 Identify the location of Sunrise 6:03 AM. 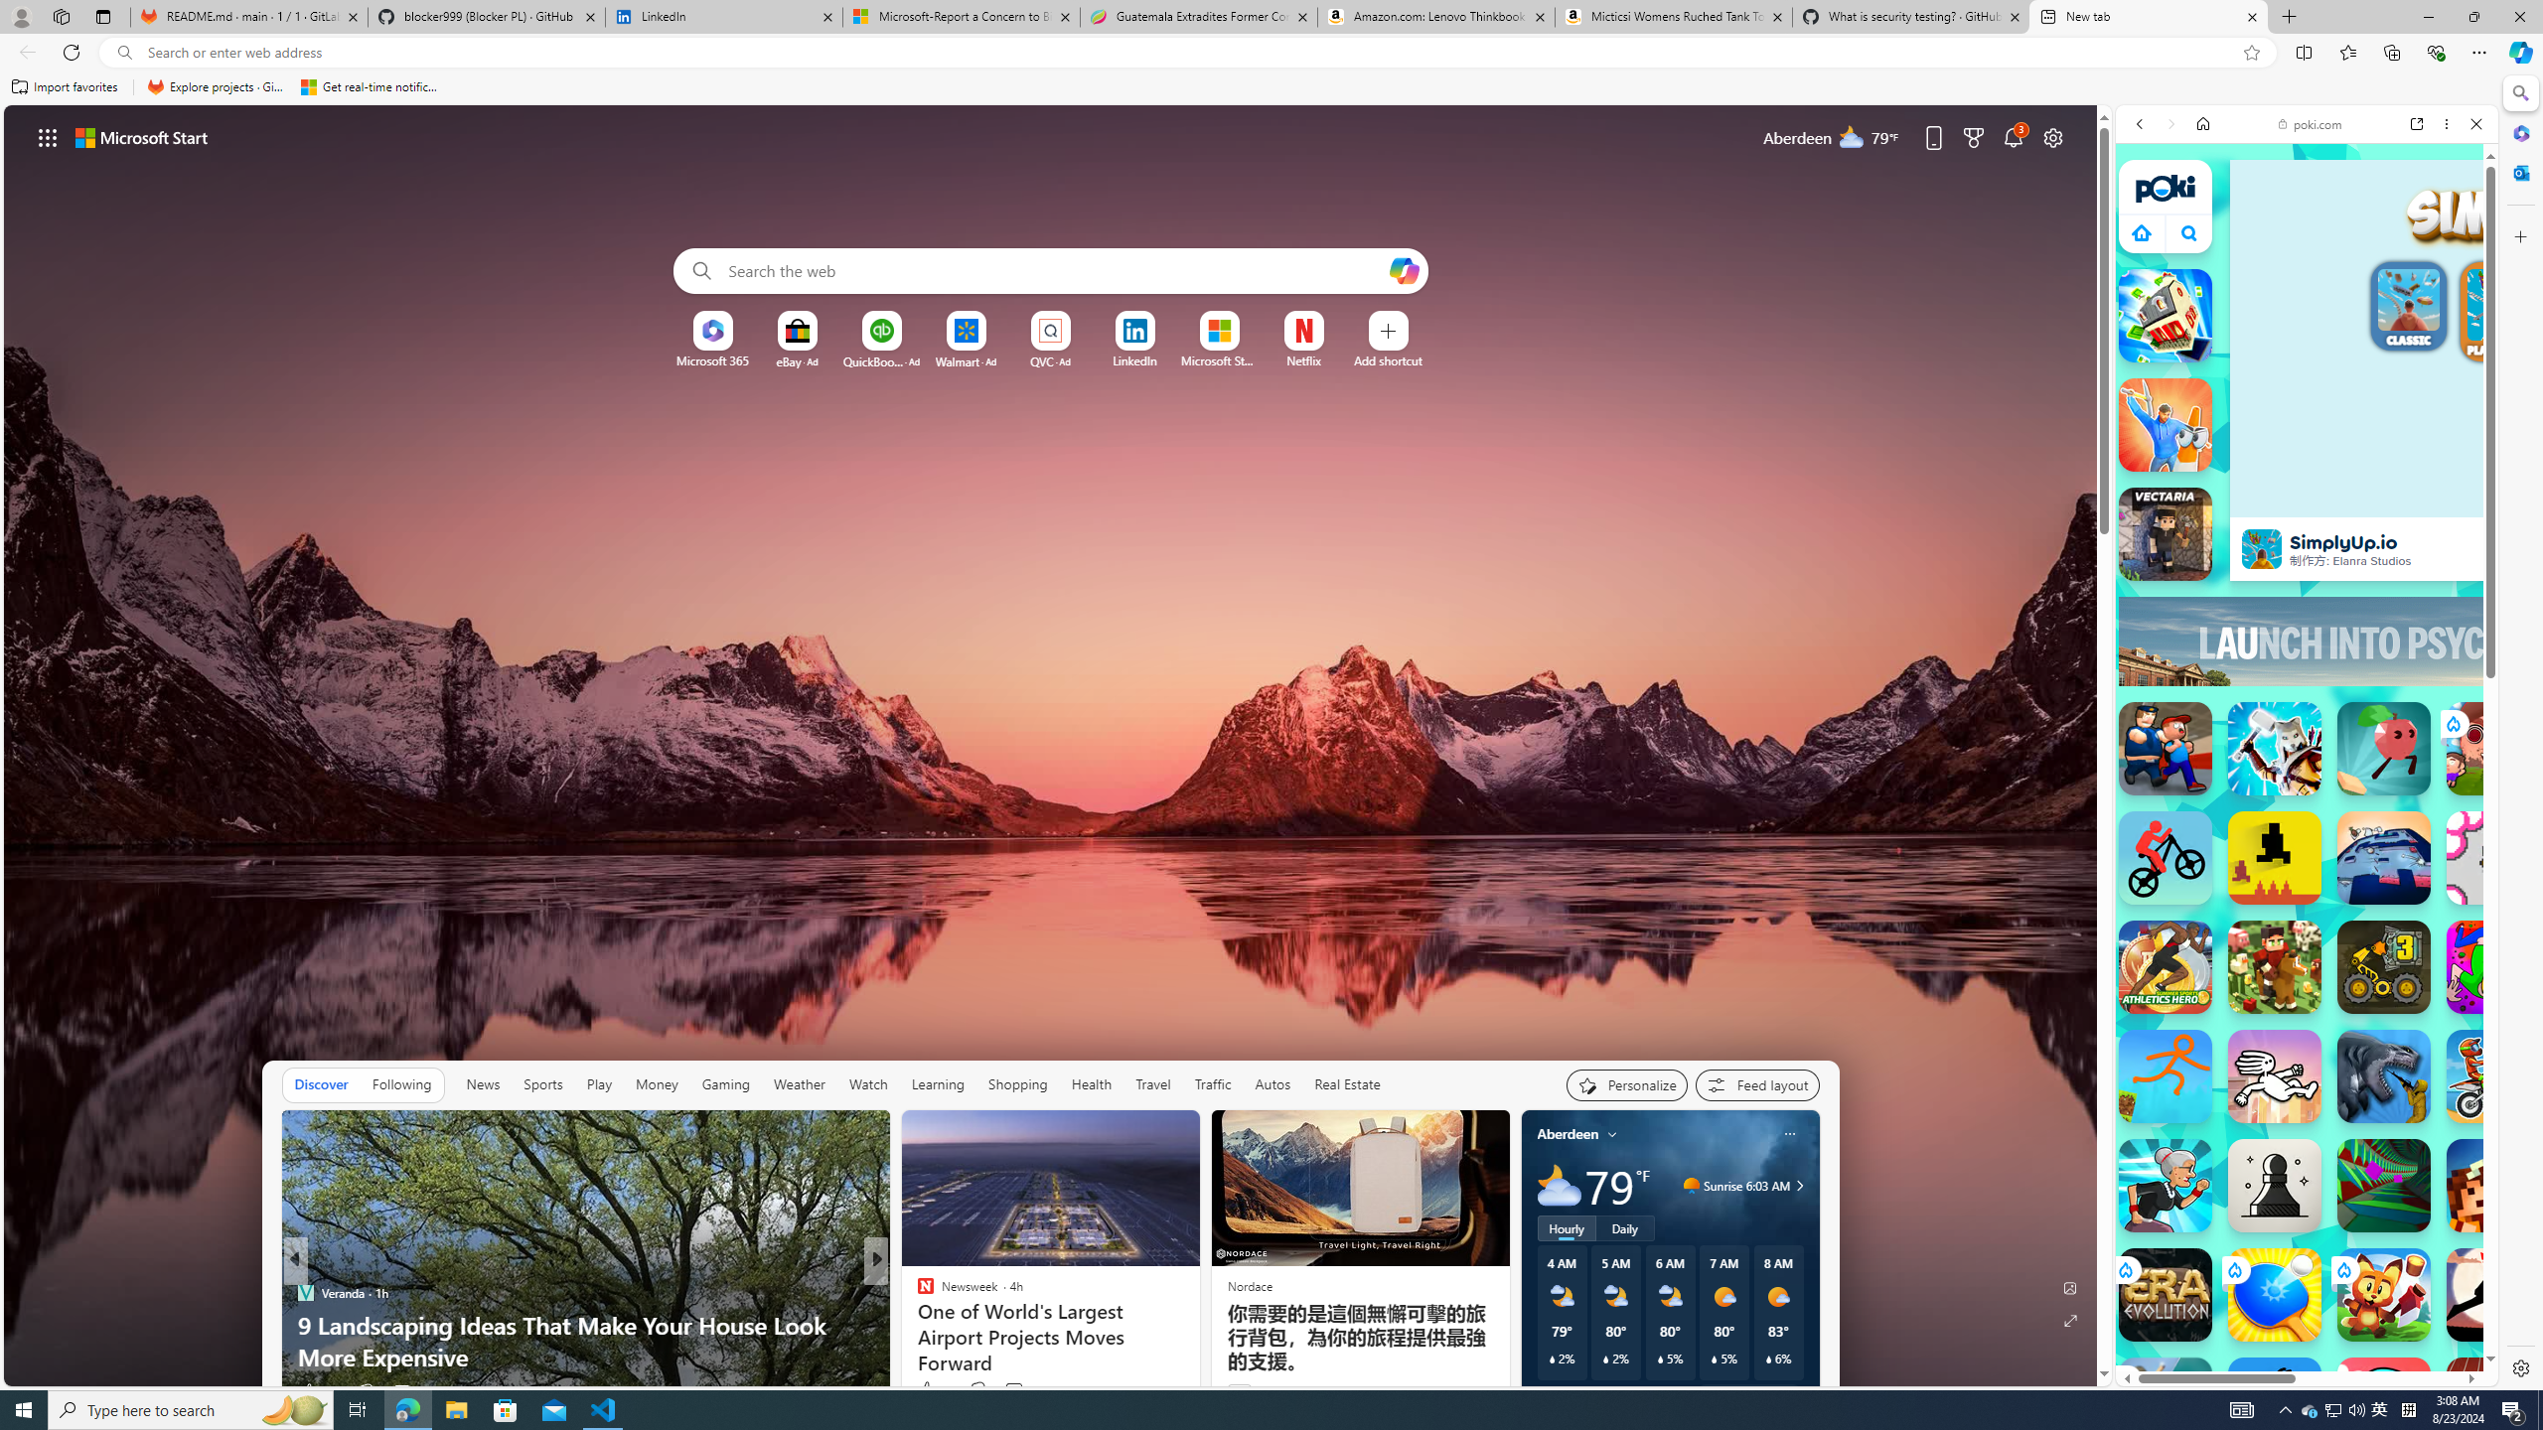
(1796, 1186).